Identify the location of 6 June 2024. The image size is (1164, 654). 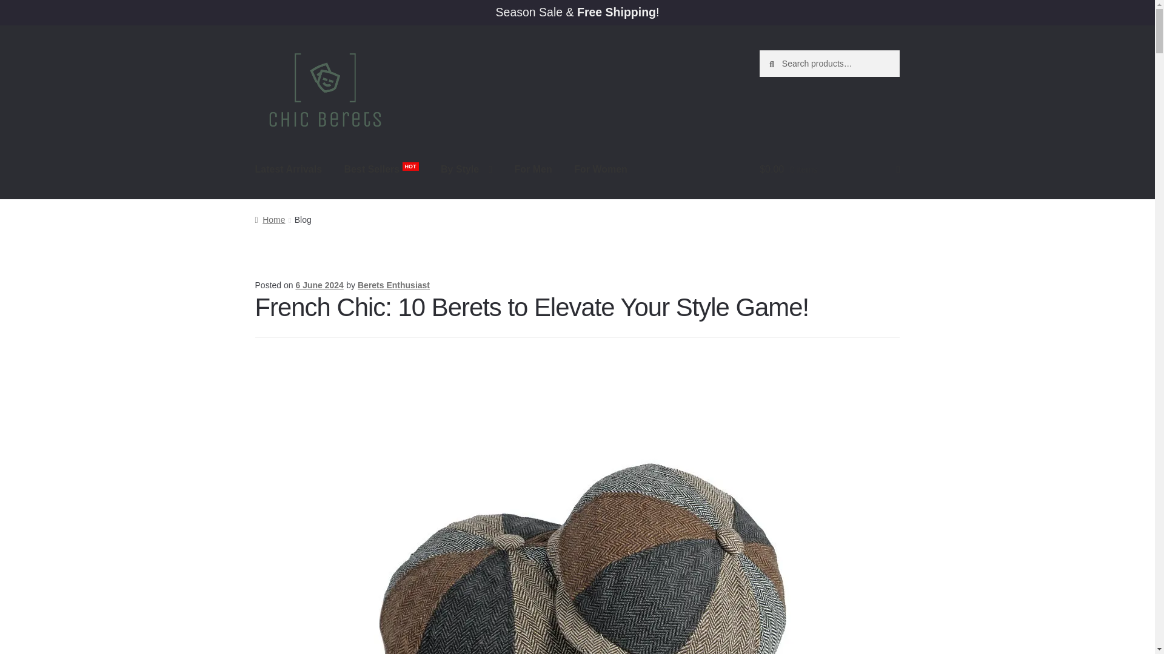
(319, 285).